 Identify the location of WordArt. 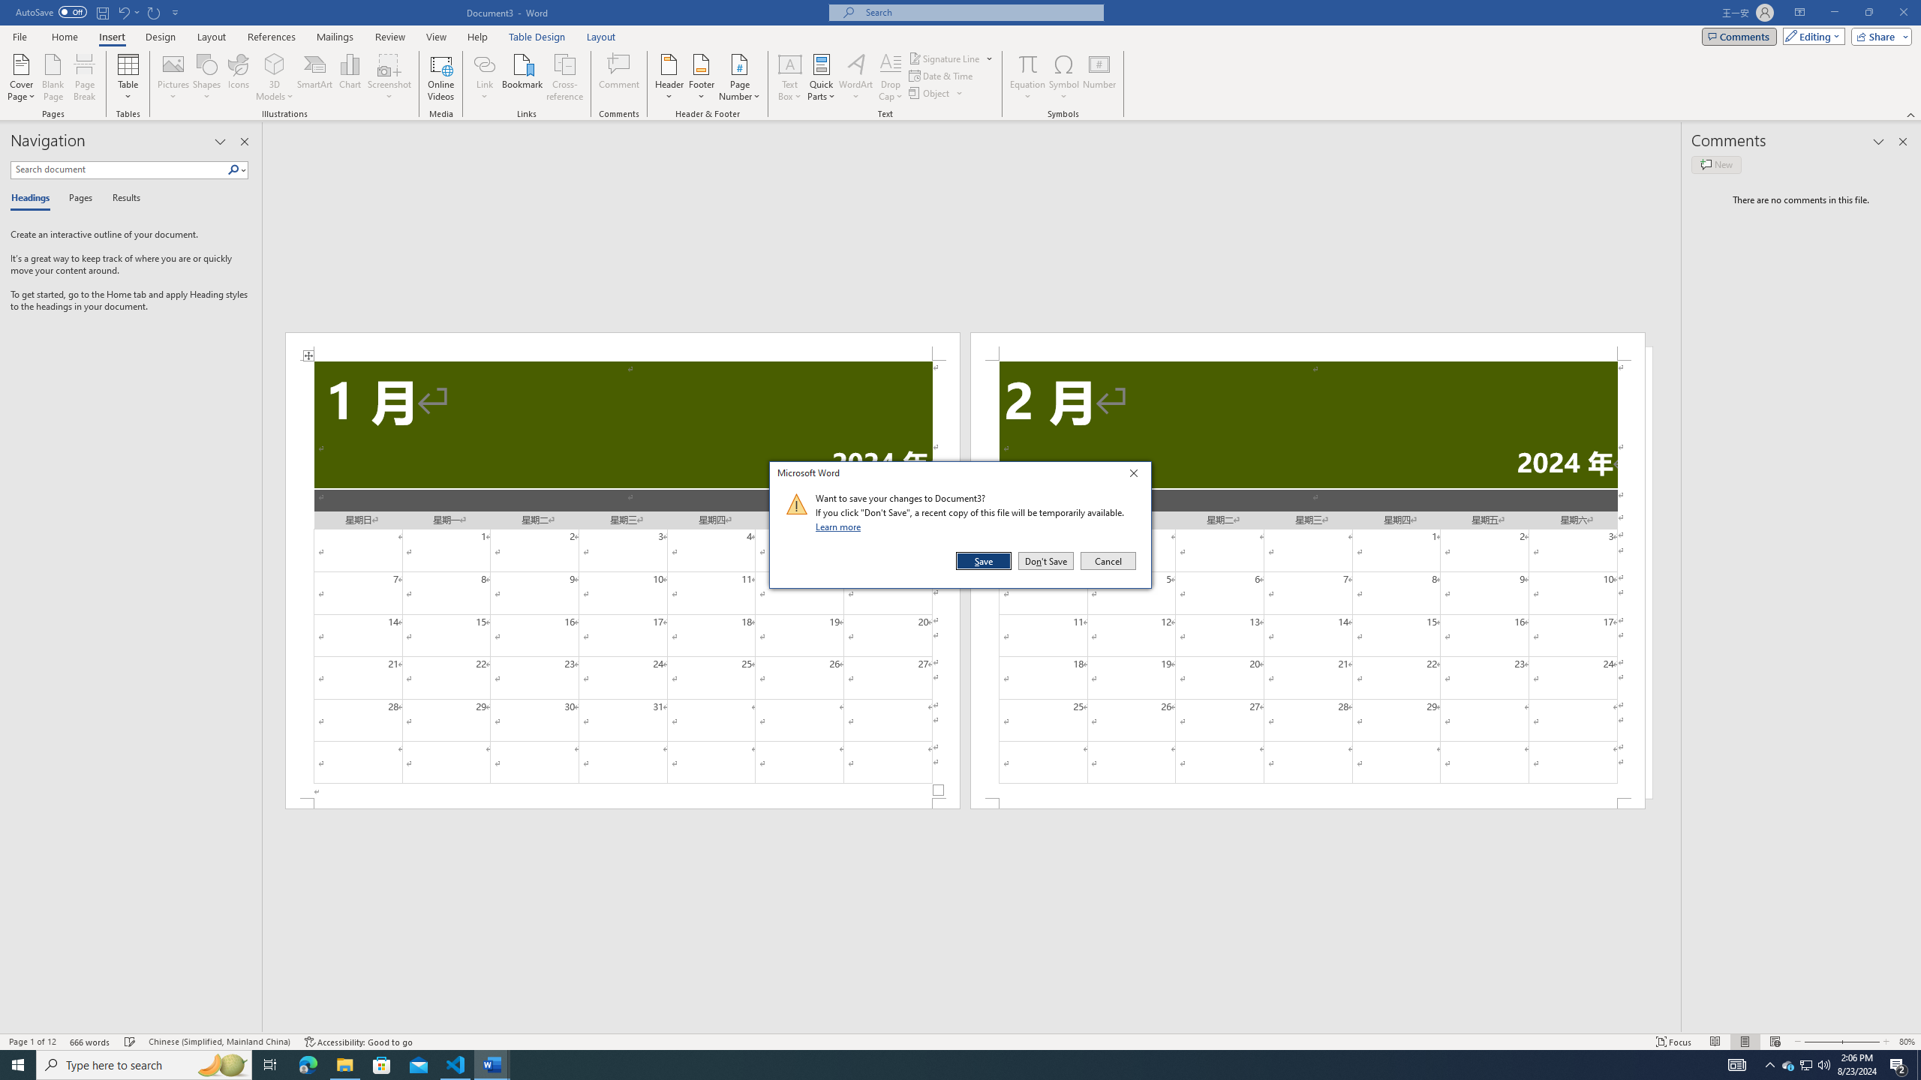
(855, 77).